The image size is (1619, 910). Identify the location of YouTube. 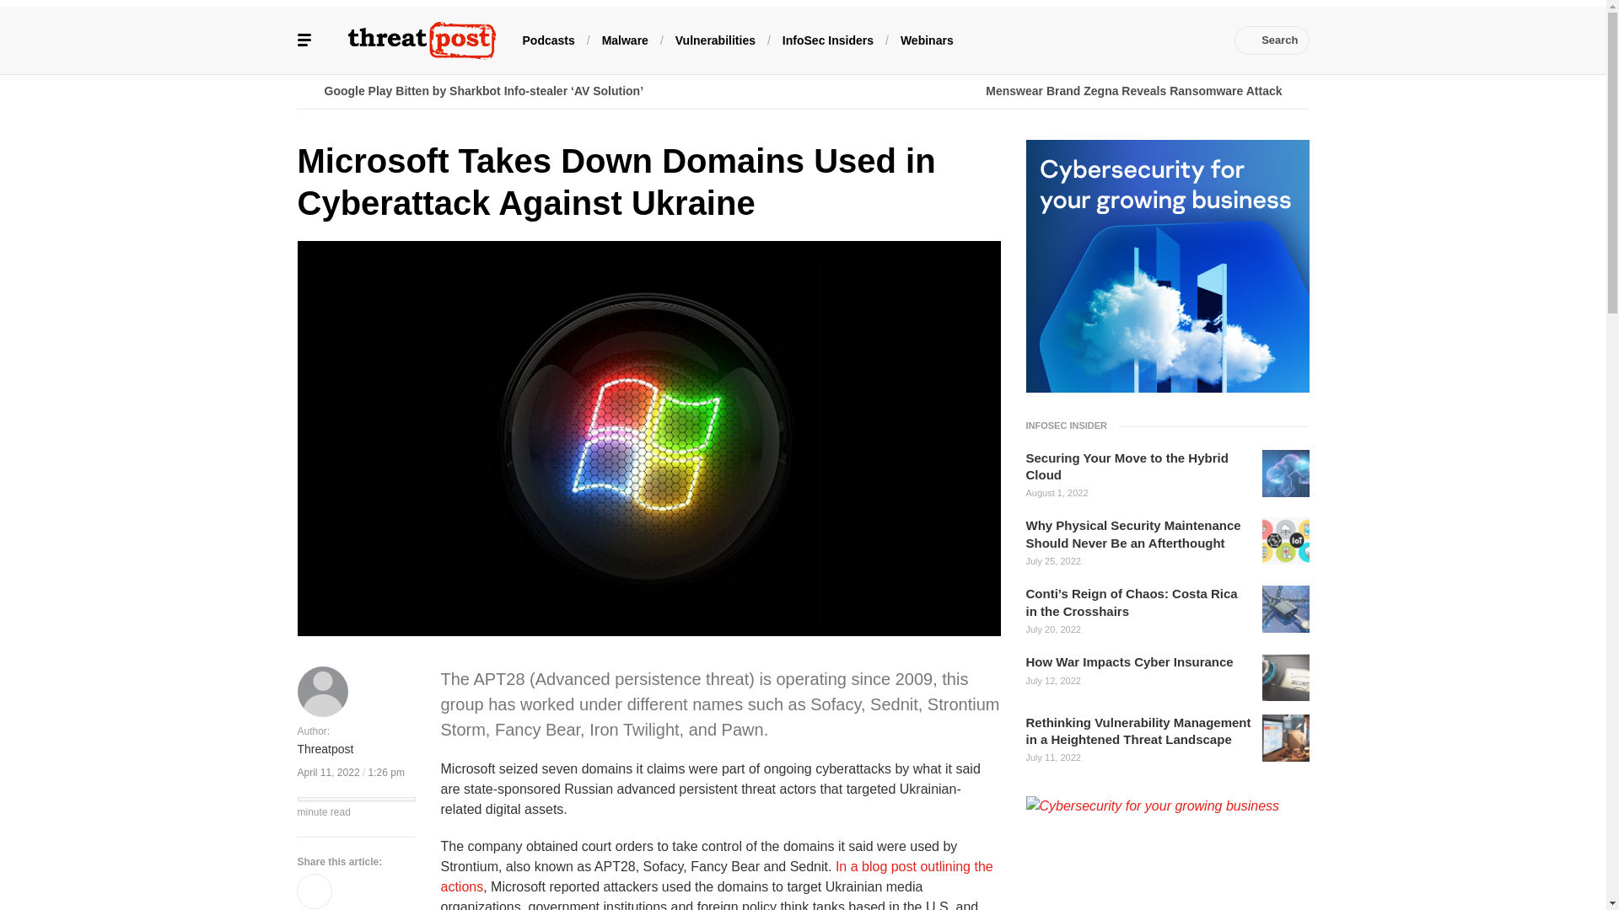
(1125, 40).